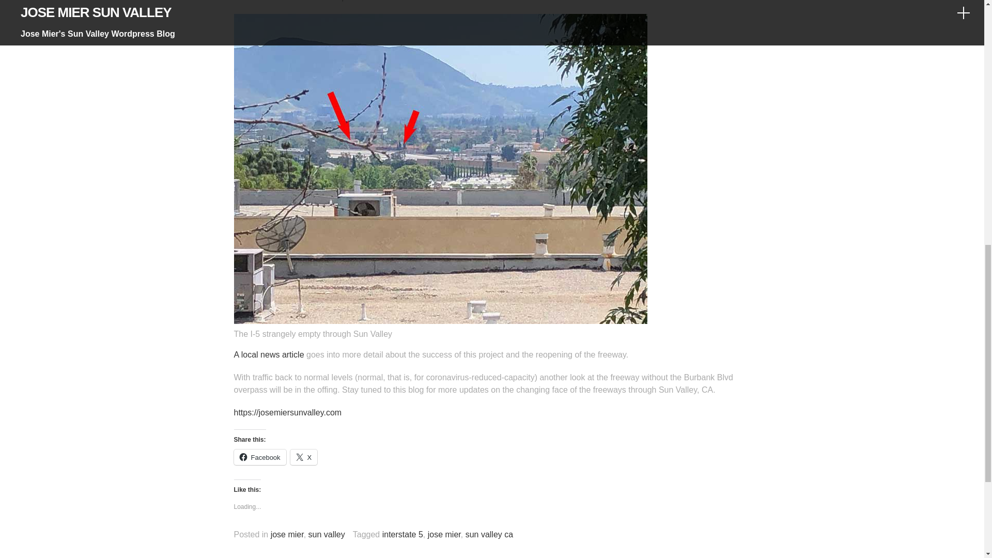 The height and width of the screenshot is (558, 992). I want to click on jose mier, so click(287, 534).